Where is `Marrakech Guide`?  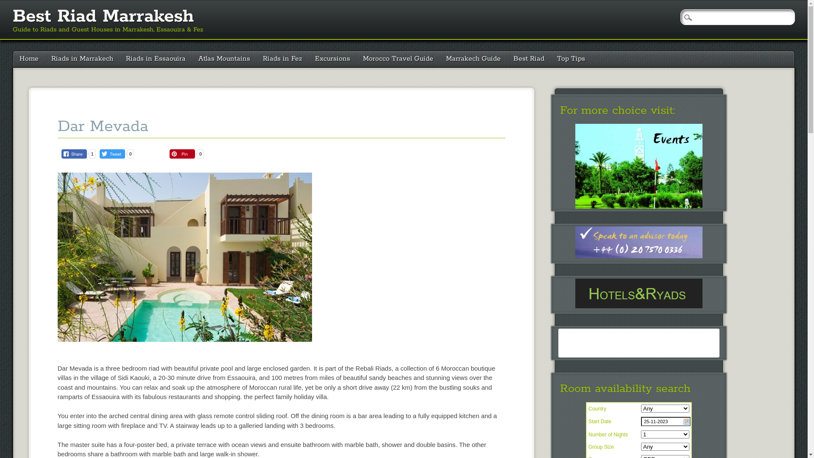 Marrakech Guide is located at coordinates (473, 59).